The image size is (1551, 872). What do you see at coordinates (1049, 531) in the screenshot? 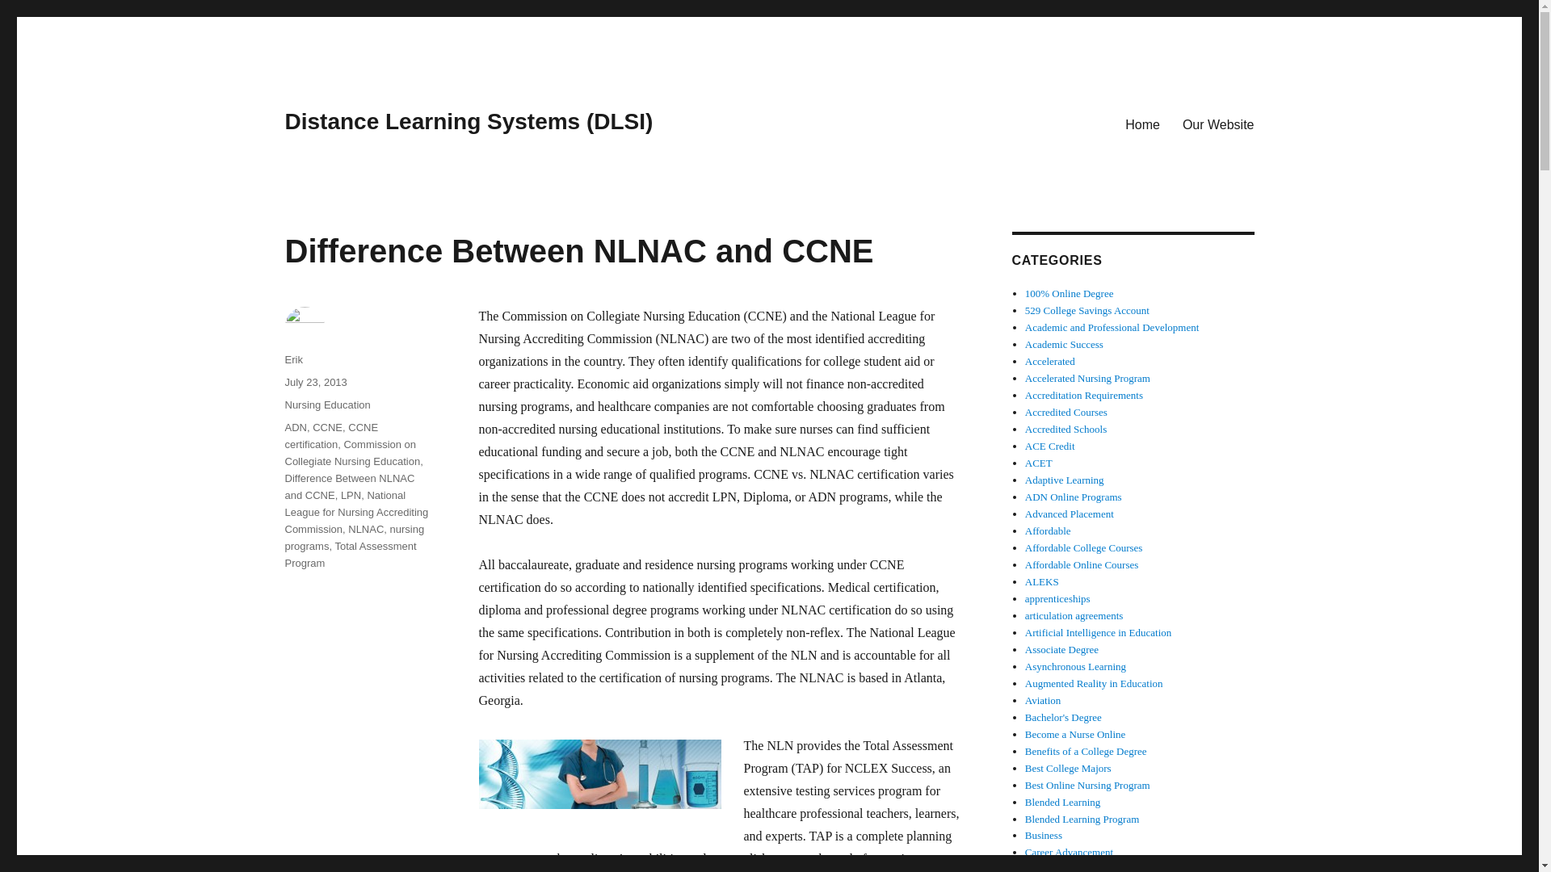
I see `Affordable` at bounding box center [1049, 531].